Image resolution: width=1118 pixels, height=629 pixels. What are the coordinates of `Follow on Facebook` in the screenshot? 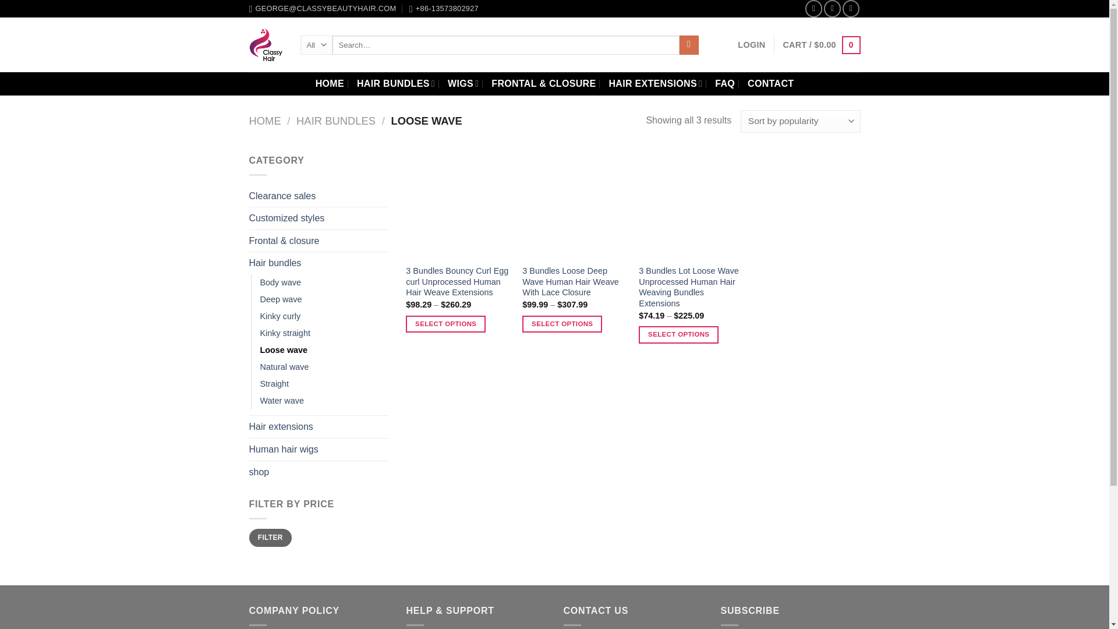 It's located at (813, 8).